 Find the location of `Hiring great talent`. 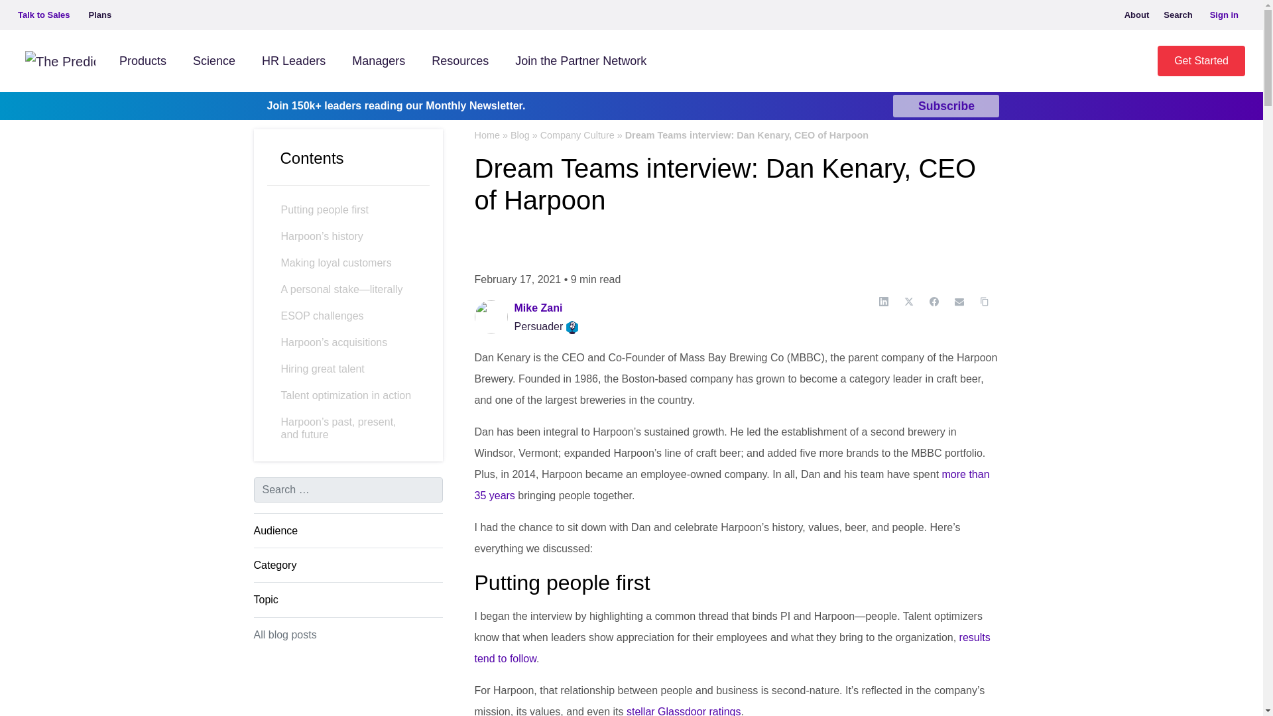

Hiring great talent is located at coordinates (347, 369).